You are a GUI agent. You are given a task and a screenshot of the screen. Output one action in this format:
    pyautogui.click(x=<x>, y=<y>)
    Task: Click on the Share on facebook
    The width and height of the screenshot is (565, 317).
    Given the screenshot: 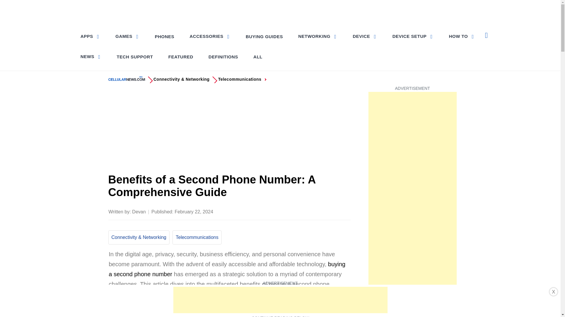 What is the action you would take?
    pyautogui.click(x=287, y=211)
    